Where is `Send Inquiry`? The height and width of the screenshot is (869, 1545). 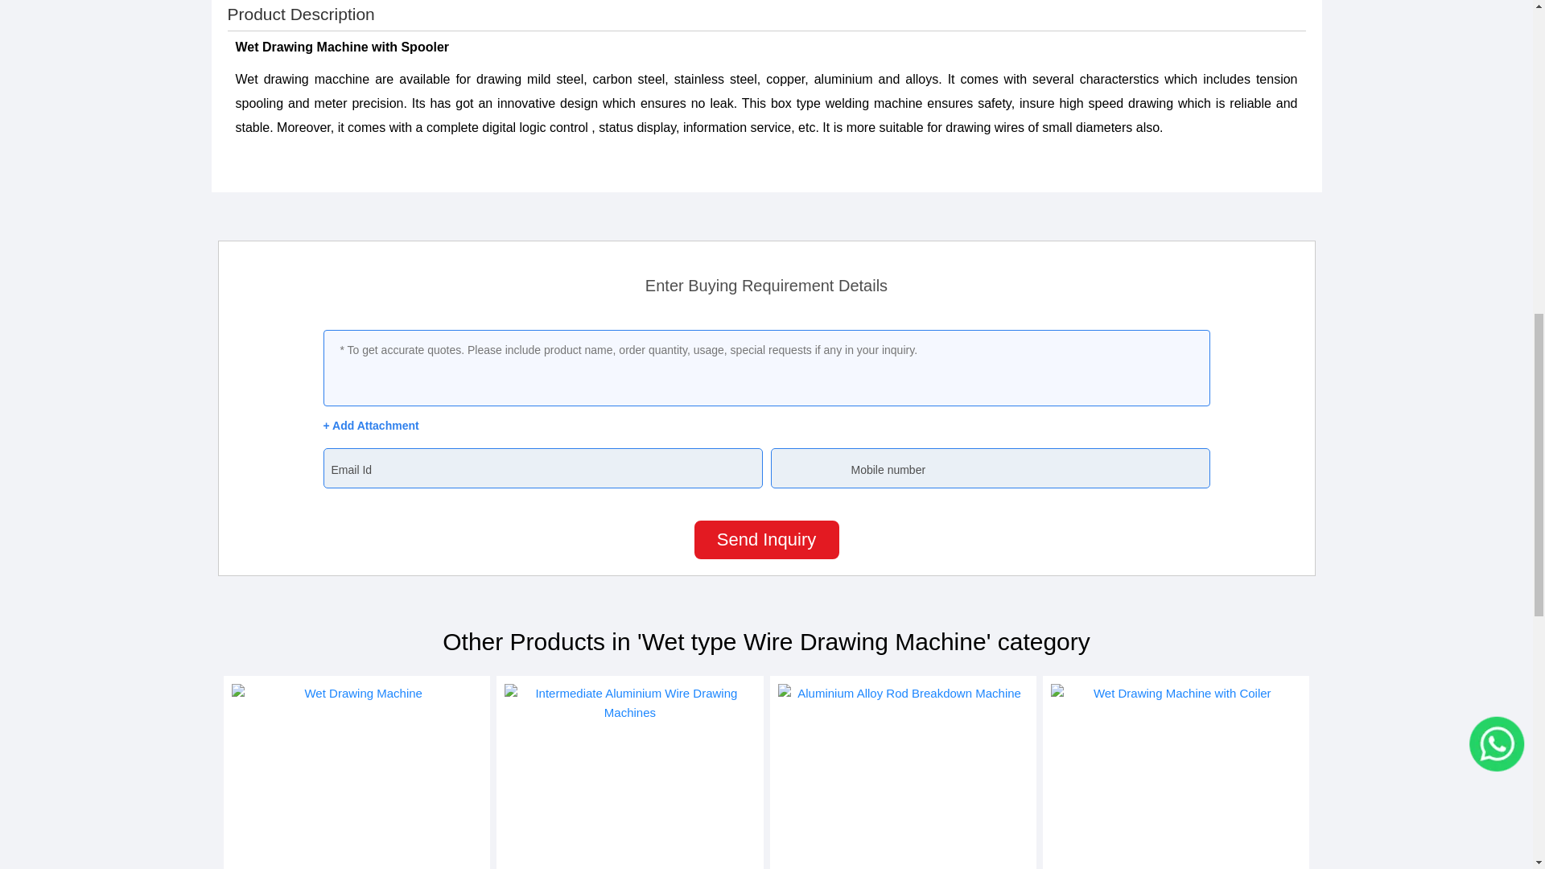
Send Inquiry is located at coordinates (766, 539).